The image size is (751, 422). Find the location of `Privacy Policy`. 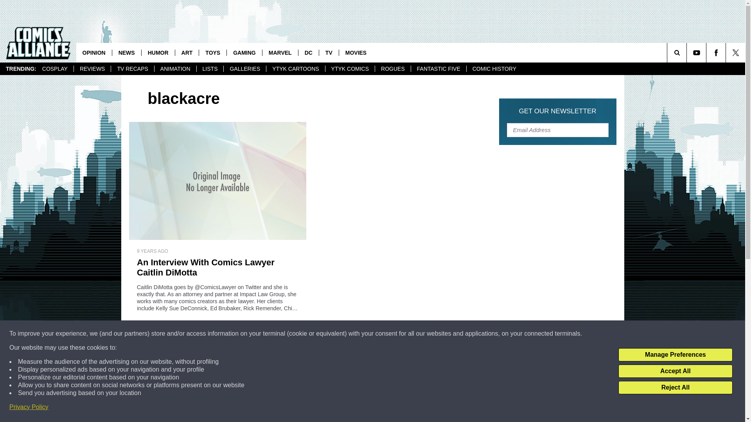

Privacy Policy is located at coordinates (29, 407).